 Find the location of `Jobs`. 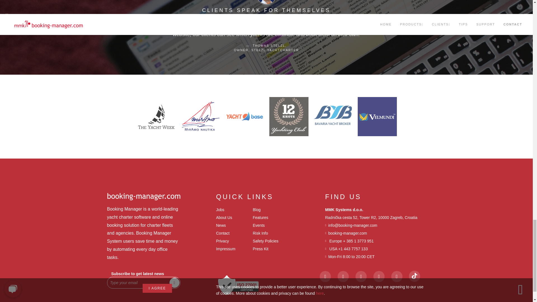

Jobs is located at coordinates (220, 210).